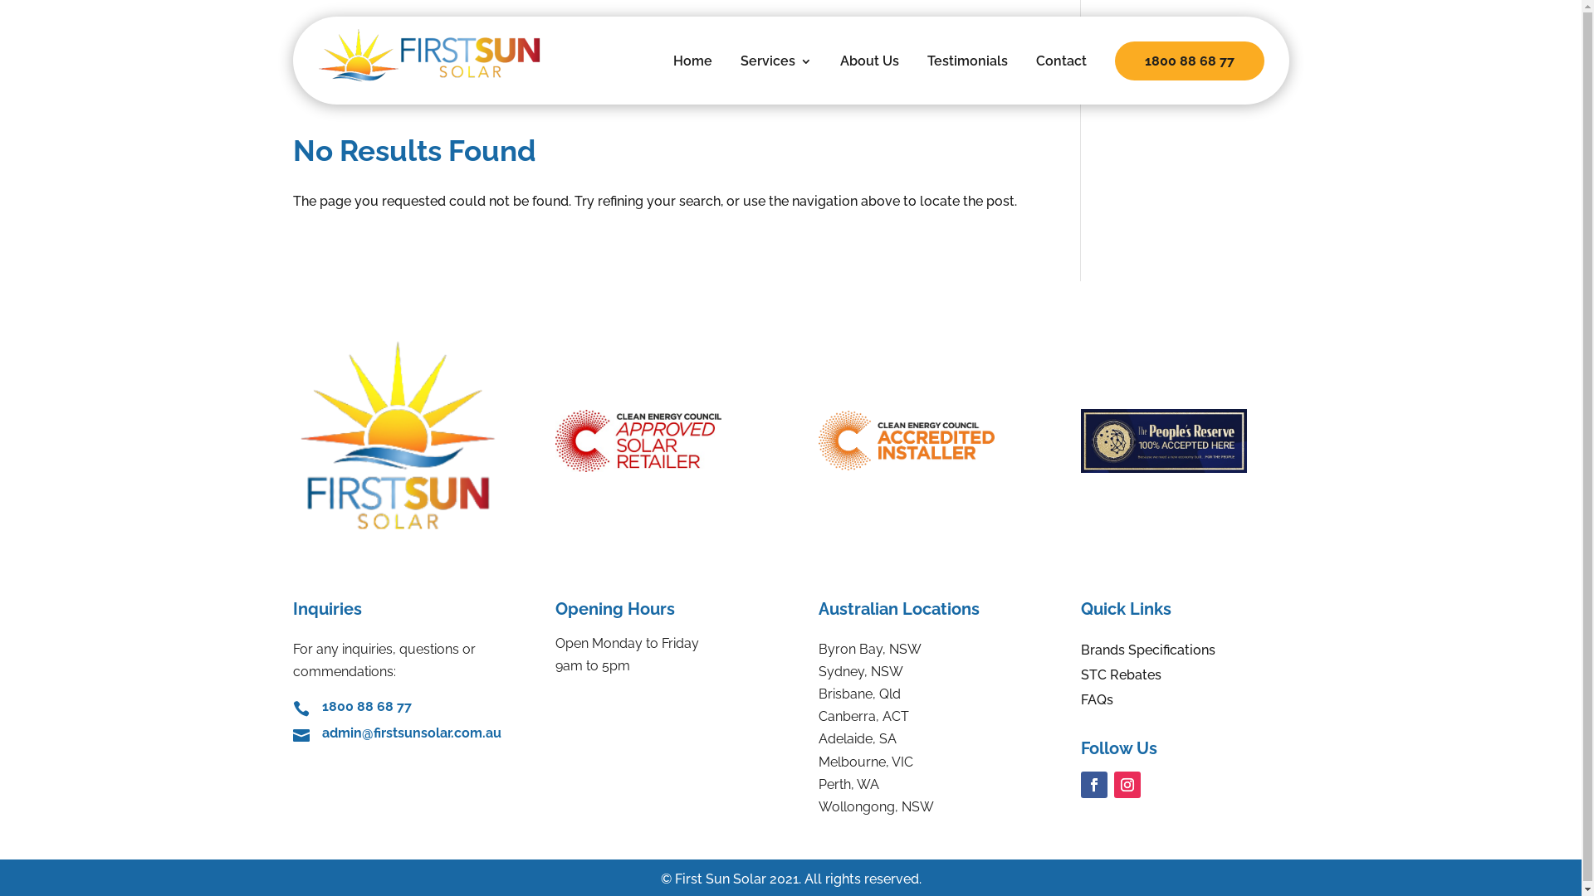 The width and height of the screenshot is (1594, 896). What do you see at coordinates (367, 707) in the screenshot?
I see `1800 88 68 77` at bounding box center [367, 707].